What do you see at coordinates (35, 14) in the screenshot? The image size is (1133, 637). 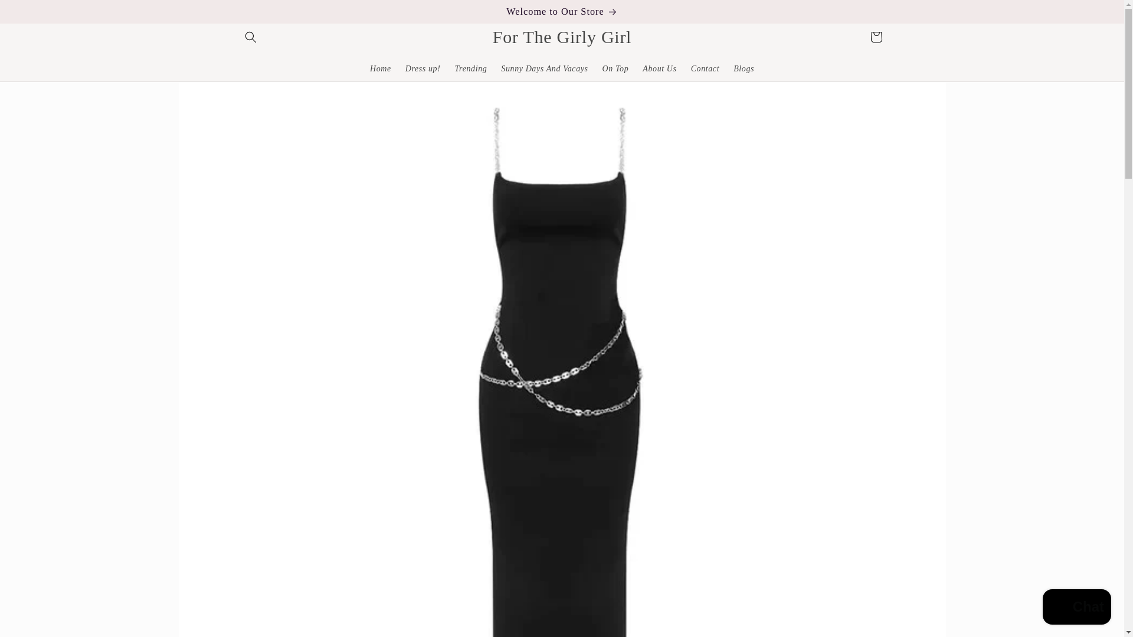 I see `Skip to content` at bounding box center [35, 14].